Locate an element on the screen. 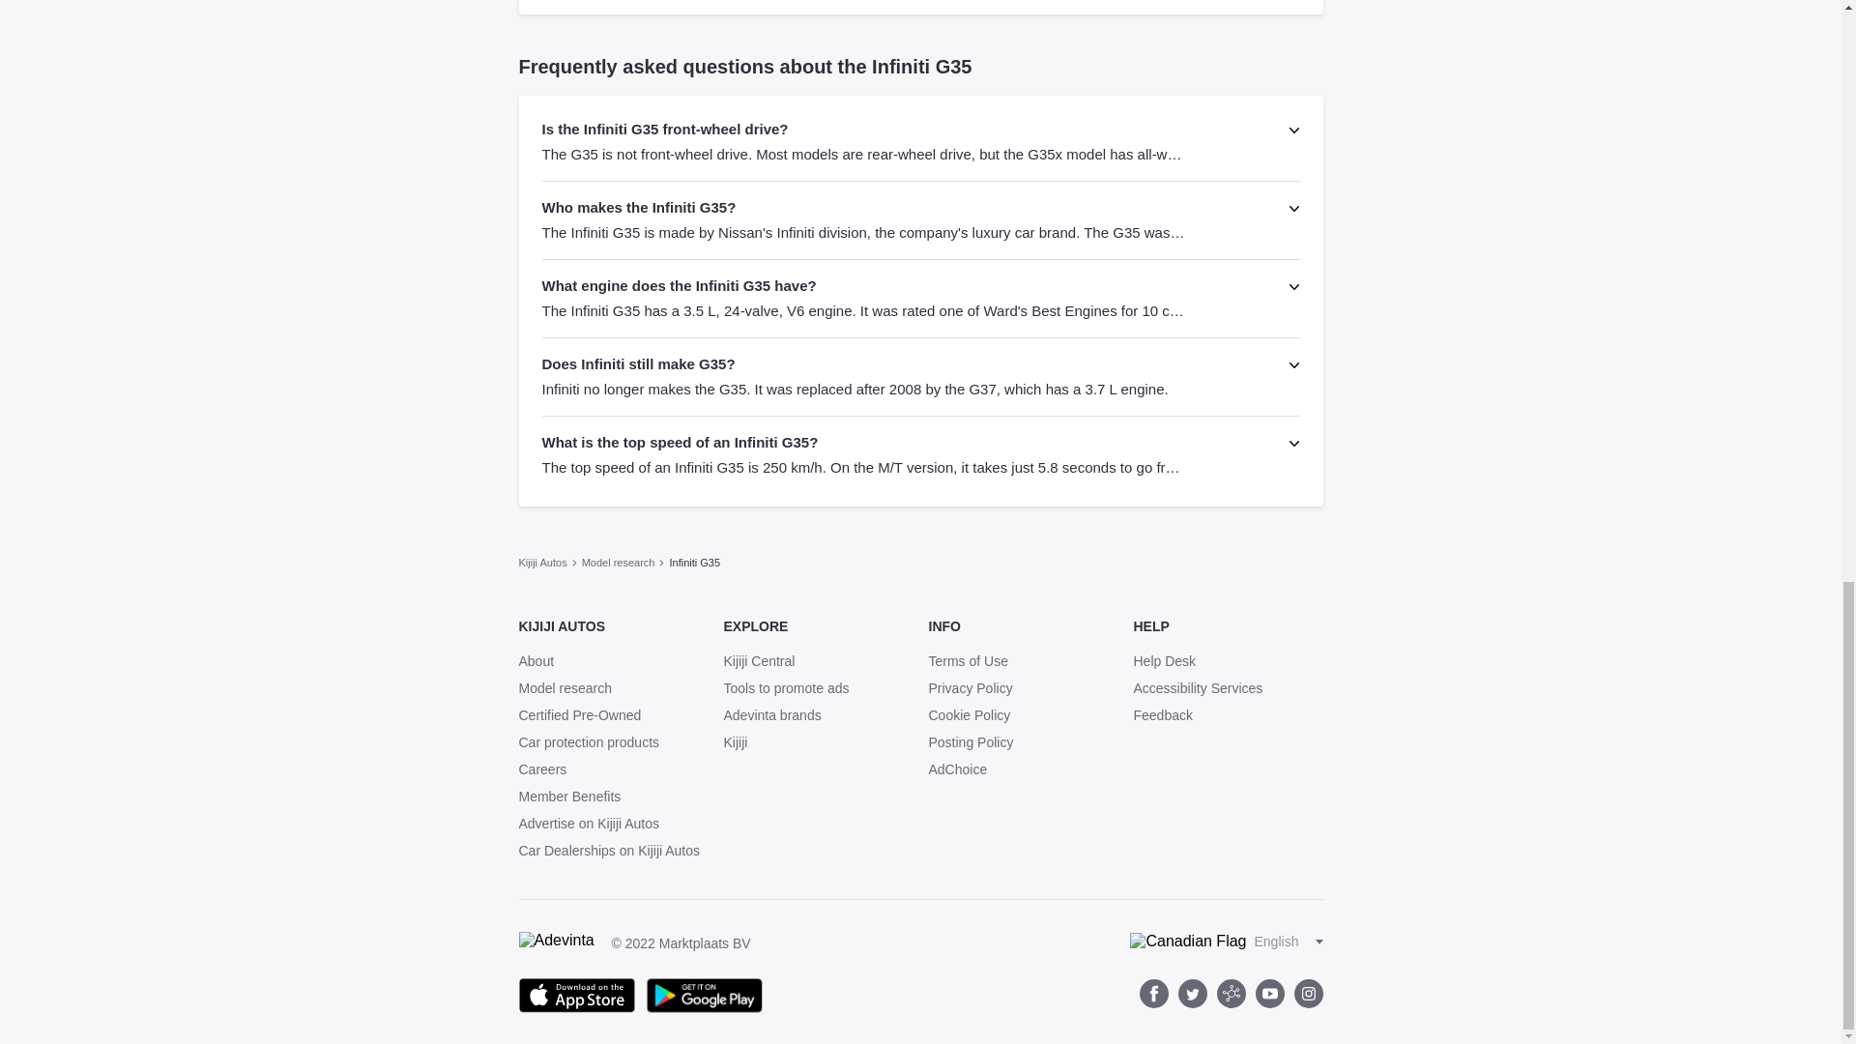 The image size is (1856, 1044). Member Benefits is located at coordinates (612, 797).